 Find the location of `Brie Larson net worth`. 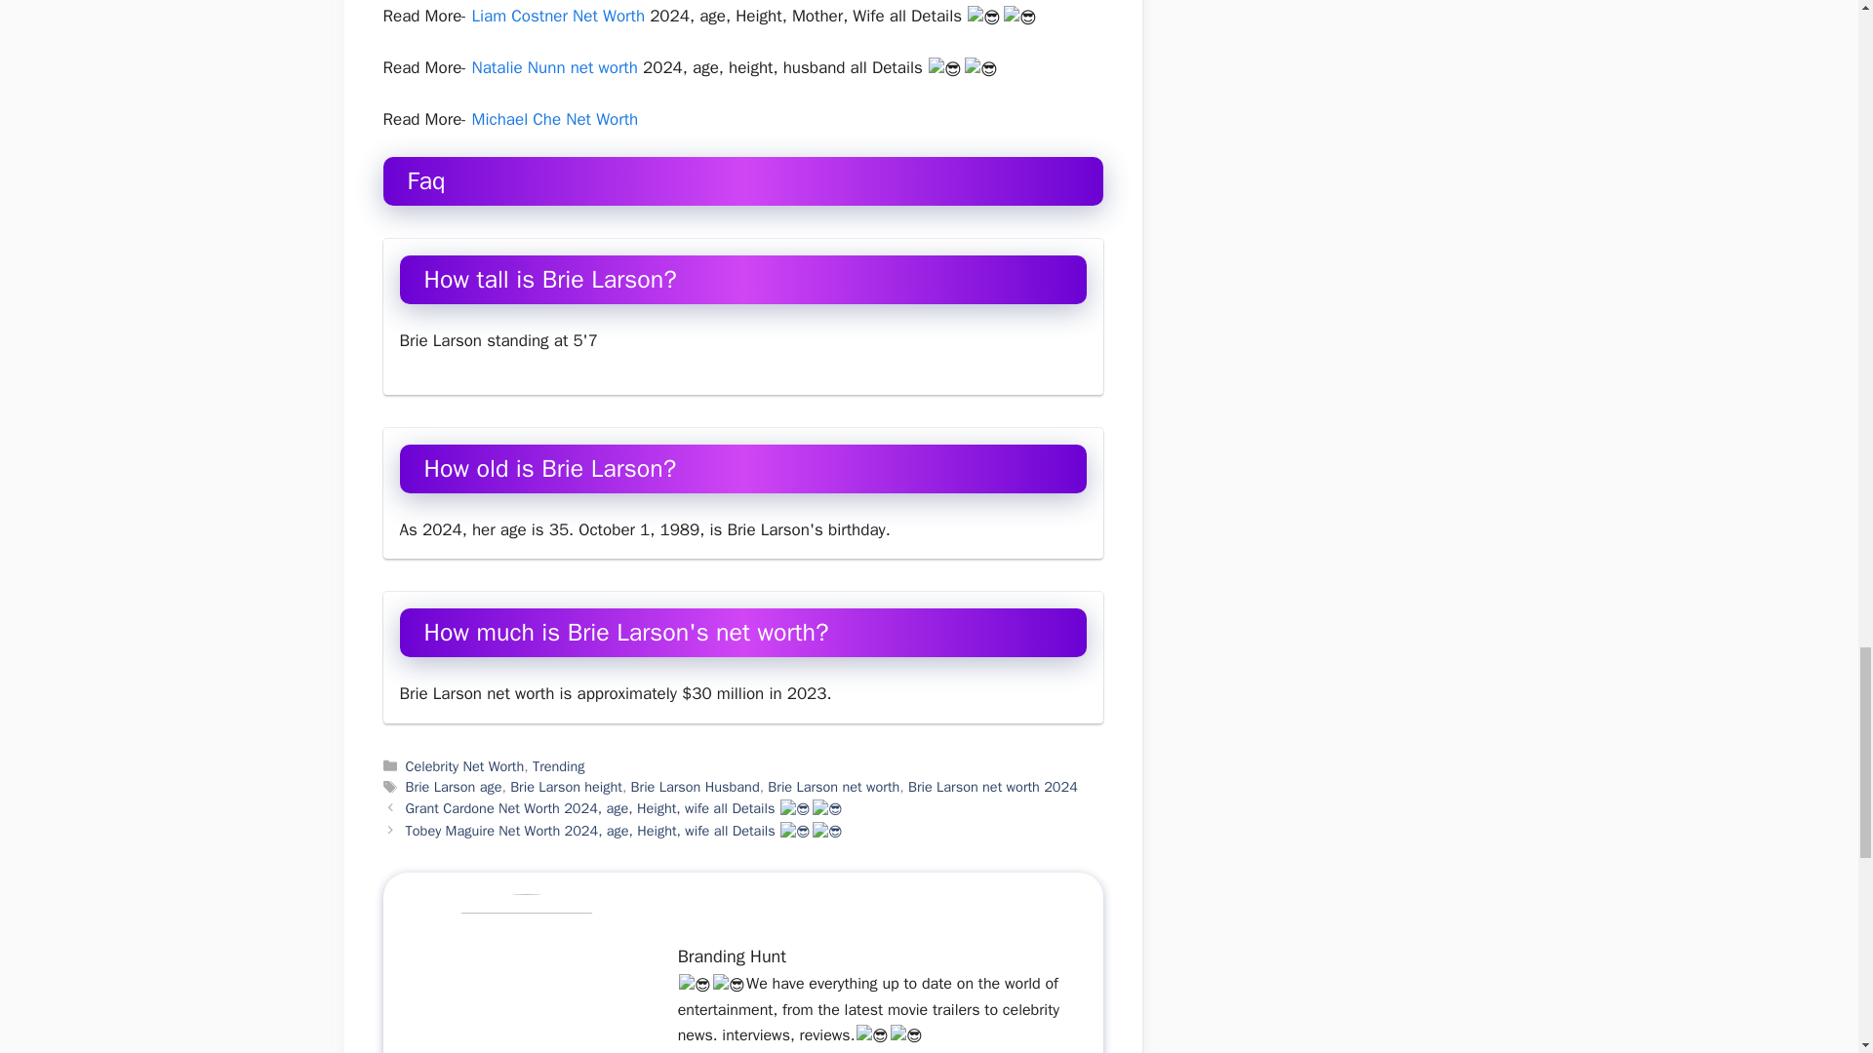

Brie Larson net worth is located at coordinates (833, 787).